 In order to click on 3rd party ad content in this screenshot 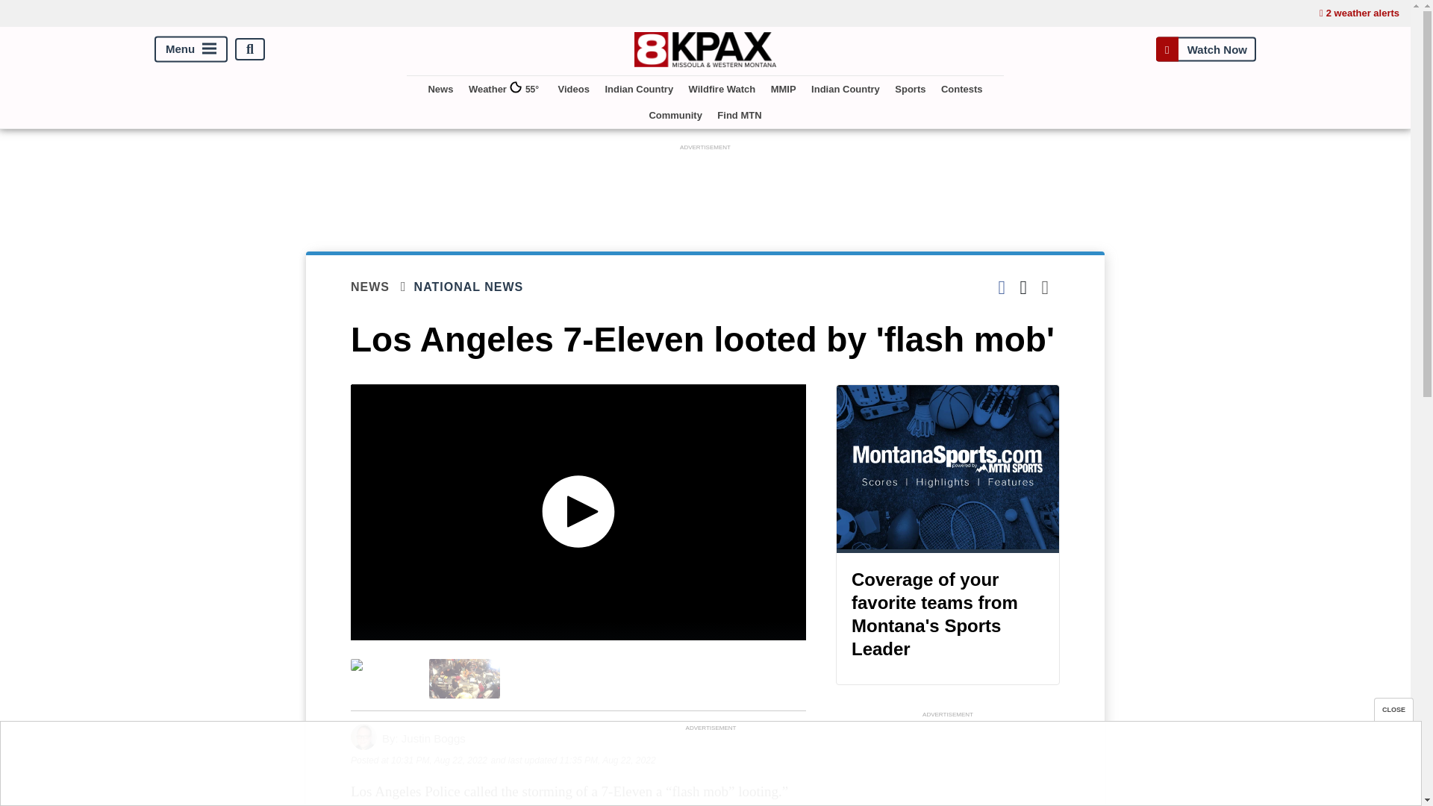, I will do `click(710, 768)`.